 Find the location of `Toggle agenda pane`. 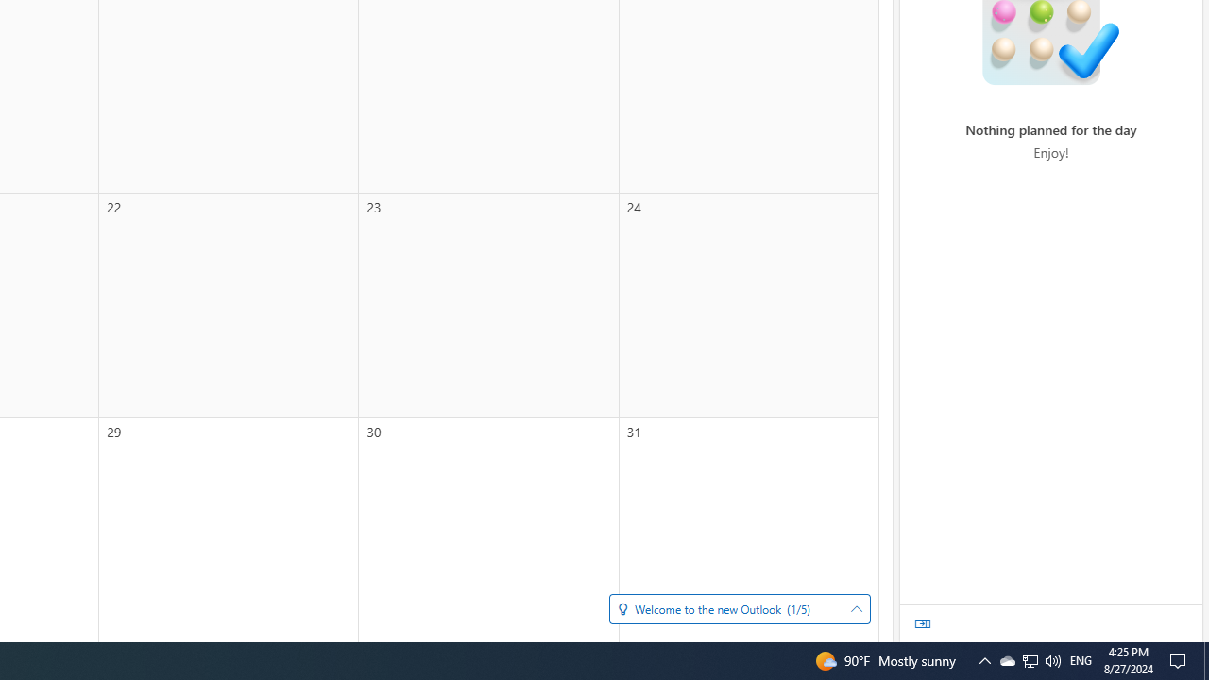

Toggle agenda pane is located at coordinates (923, 623).